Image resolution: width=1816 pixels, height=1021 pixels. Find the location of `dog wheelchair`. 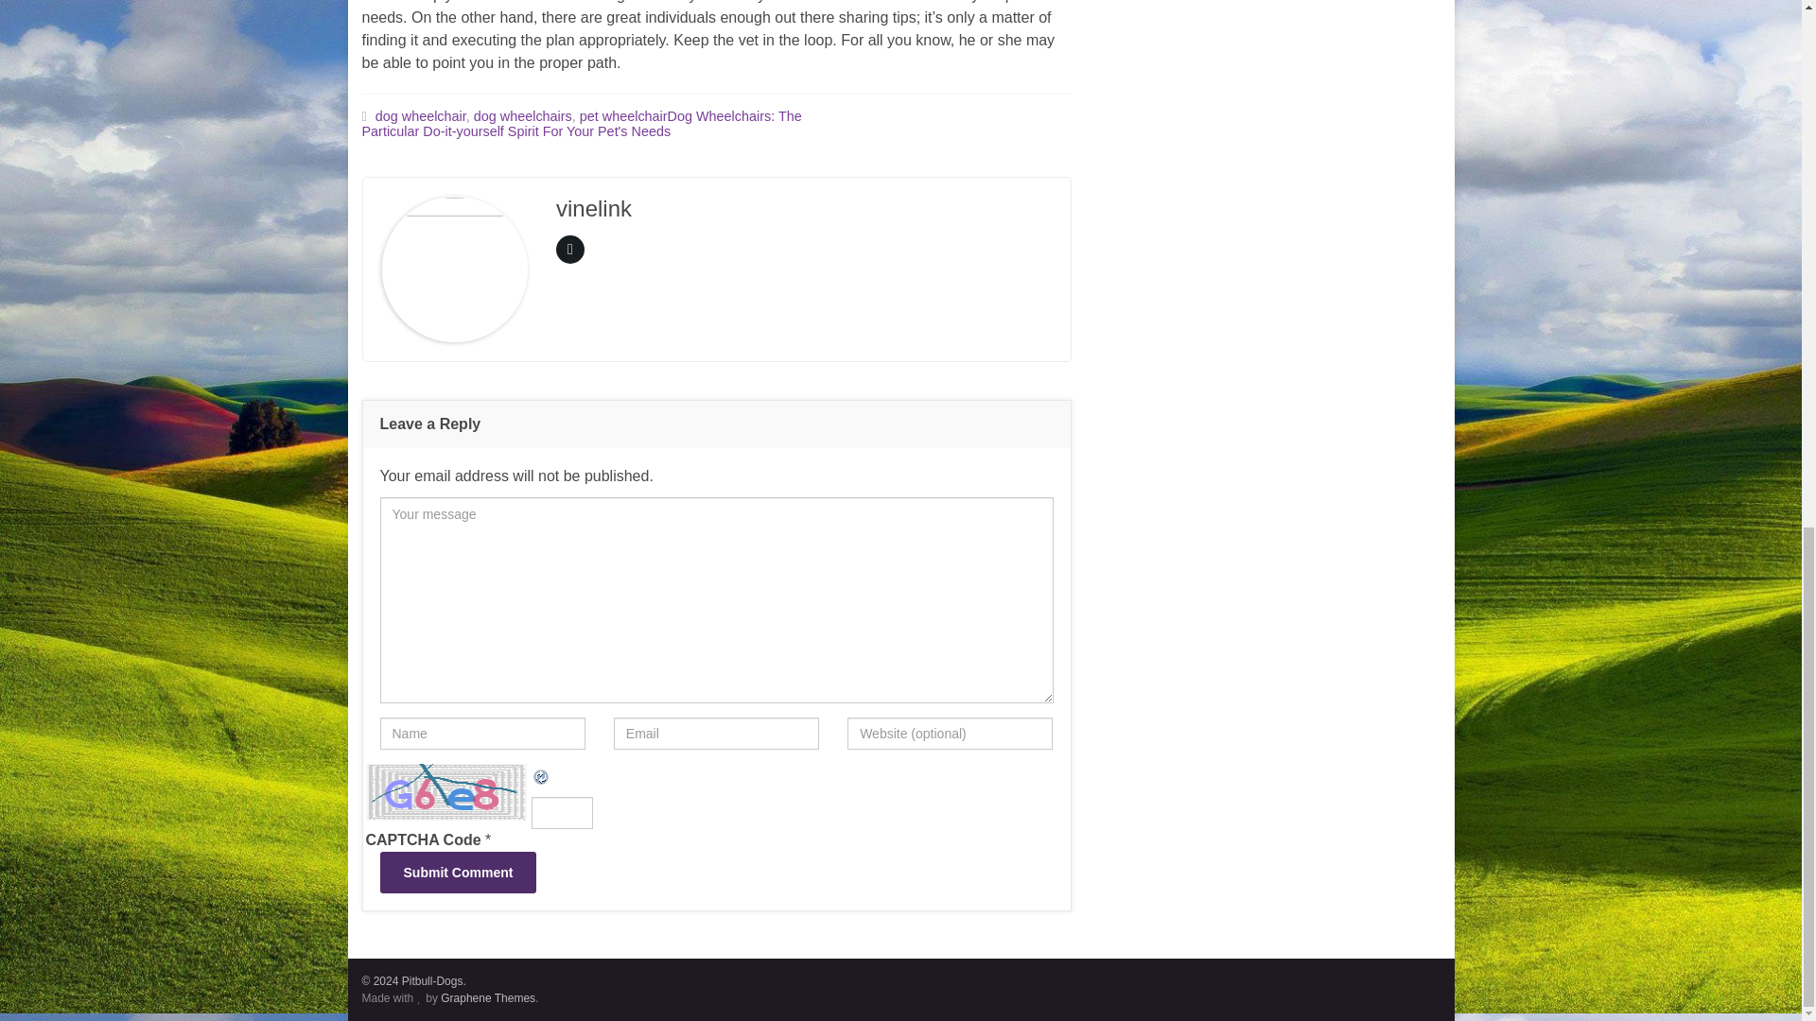

dog wheelchair is located at coordinates (421, 115).